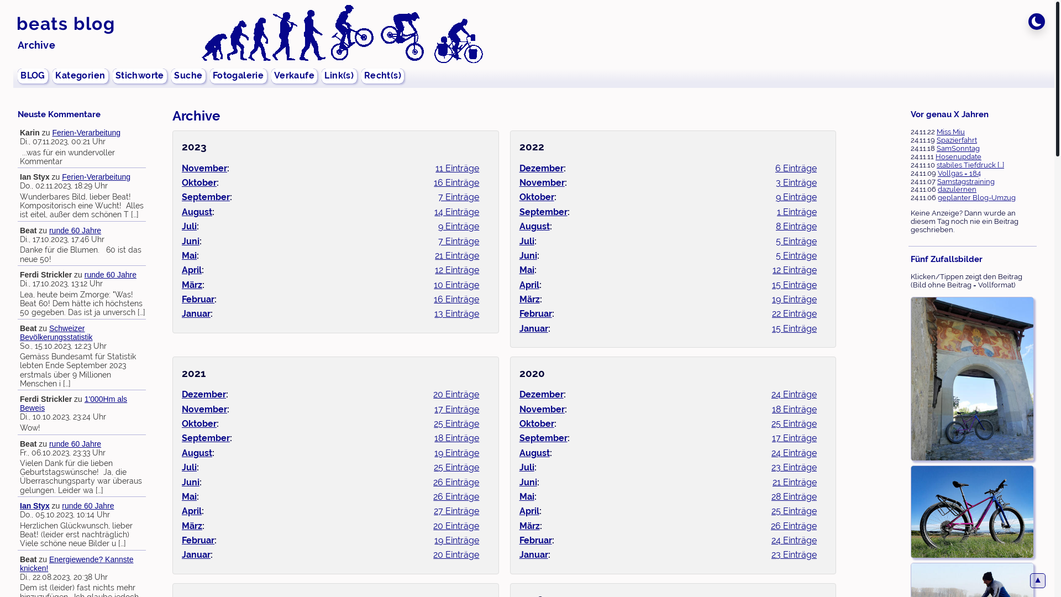 The image size is (1061, 597). Describe the element at coordinates (535, 541) in the screenshot. I see `Februar` at that location.